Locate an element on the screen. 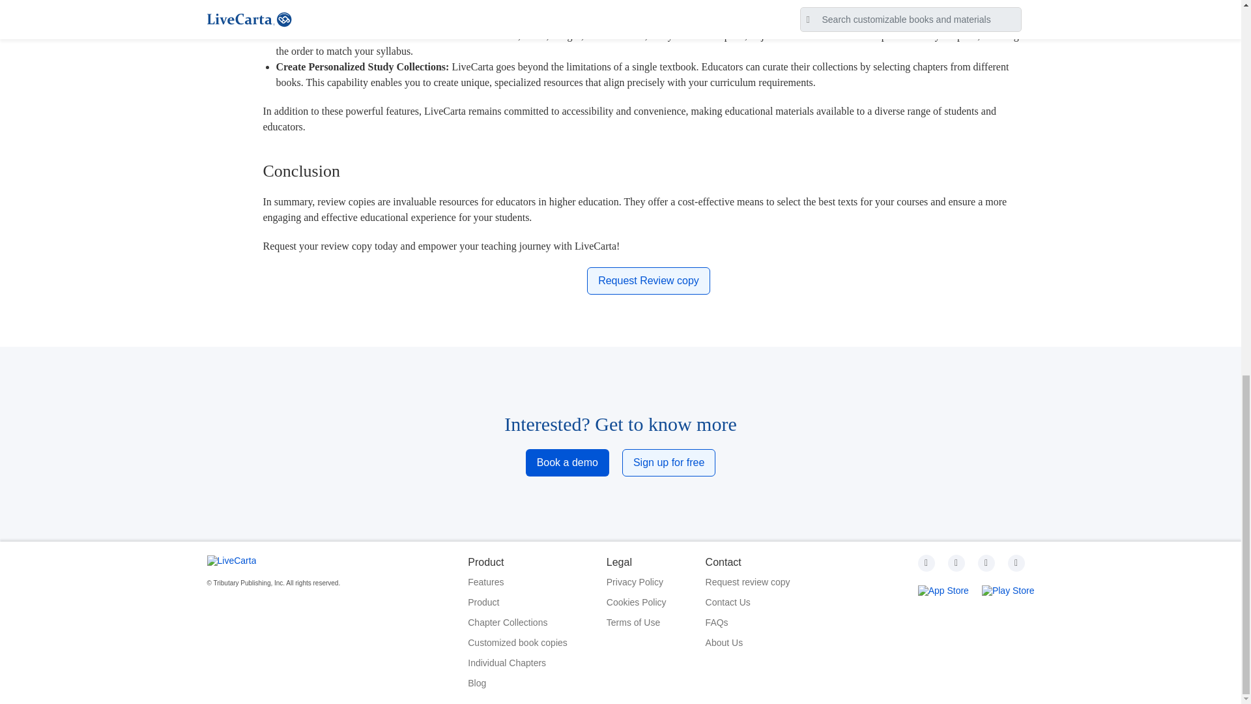 This screenshot has width=1251, height=704. Individual Chapters is located at coordinates (517, 663).